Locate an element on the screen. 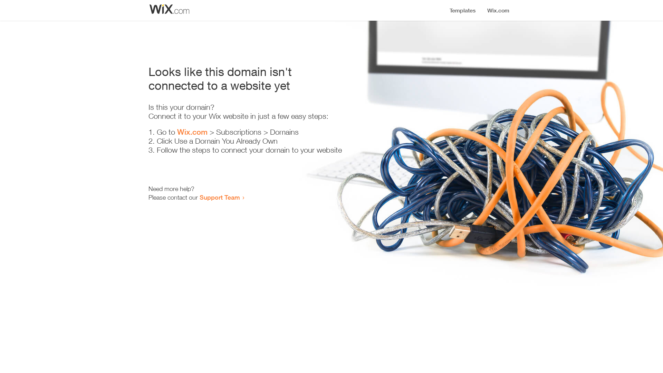 The width and height of the screenshot is (663, 373). Support Team is located at coordinates (220, 197).